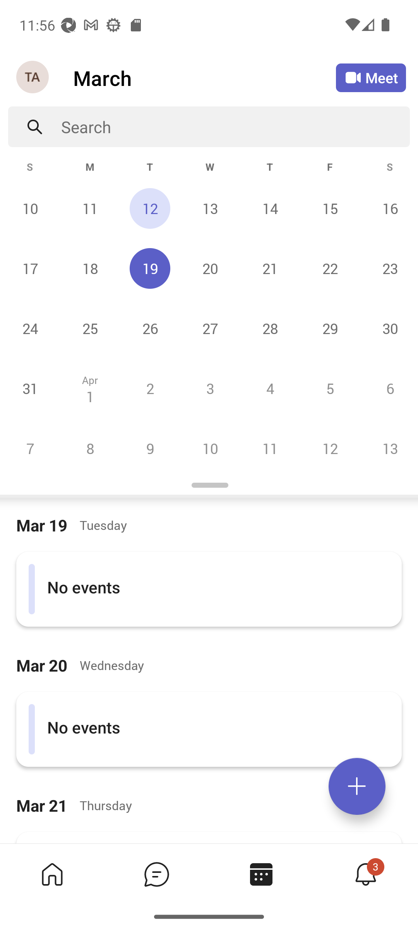 Image resolution: width=418 pixels, height=929 pixels. What do you see at coordinates (204, 78) in the screenshot?
I see `March March Calendar Agenda View` at bounding box center [204, 78].